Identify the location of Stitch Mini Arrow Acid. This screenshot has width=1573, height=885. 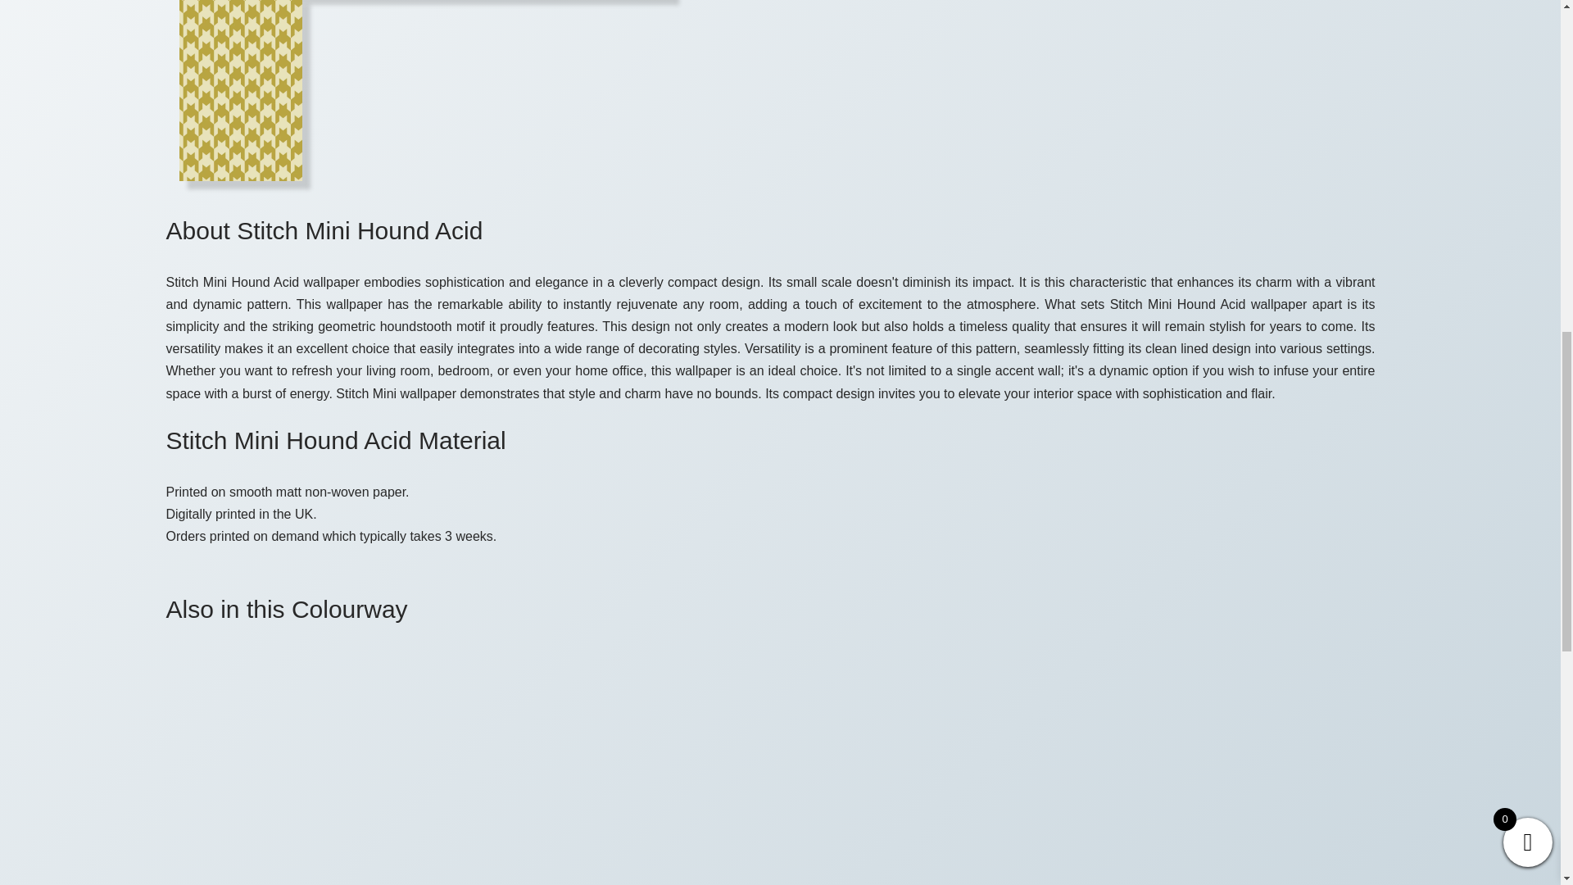
(295, 767).